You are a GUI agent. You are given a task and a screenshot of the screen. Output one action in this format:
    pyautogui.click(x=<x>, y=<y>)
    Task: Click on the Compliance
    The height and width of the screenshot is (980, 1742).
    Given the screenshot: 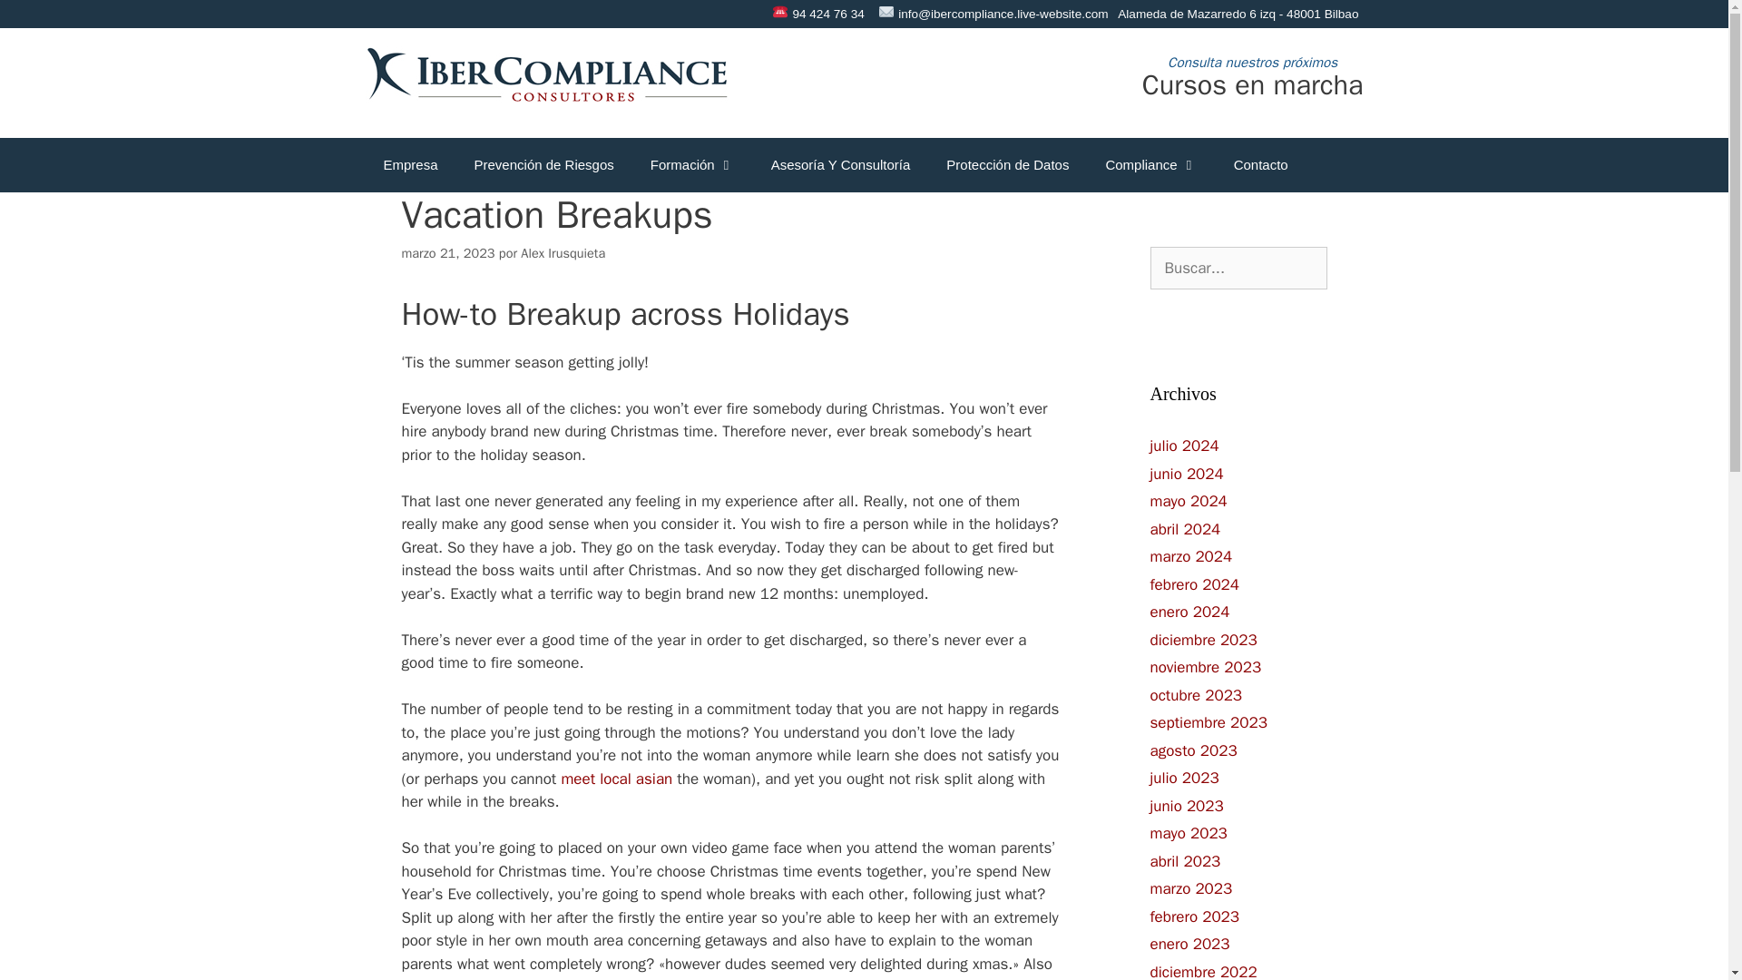 What is the action you would take?
    pyautogui.click(x=1150, y=165)
    